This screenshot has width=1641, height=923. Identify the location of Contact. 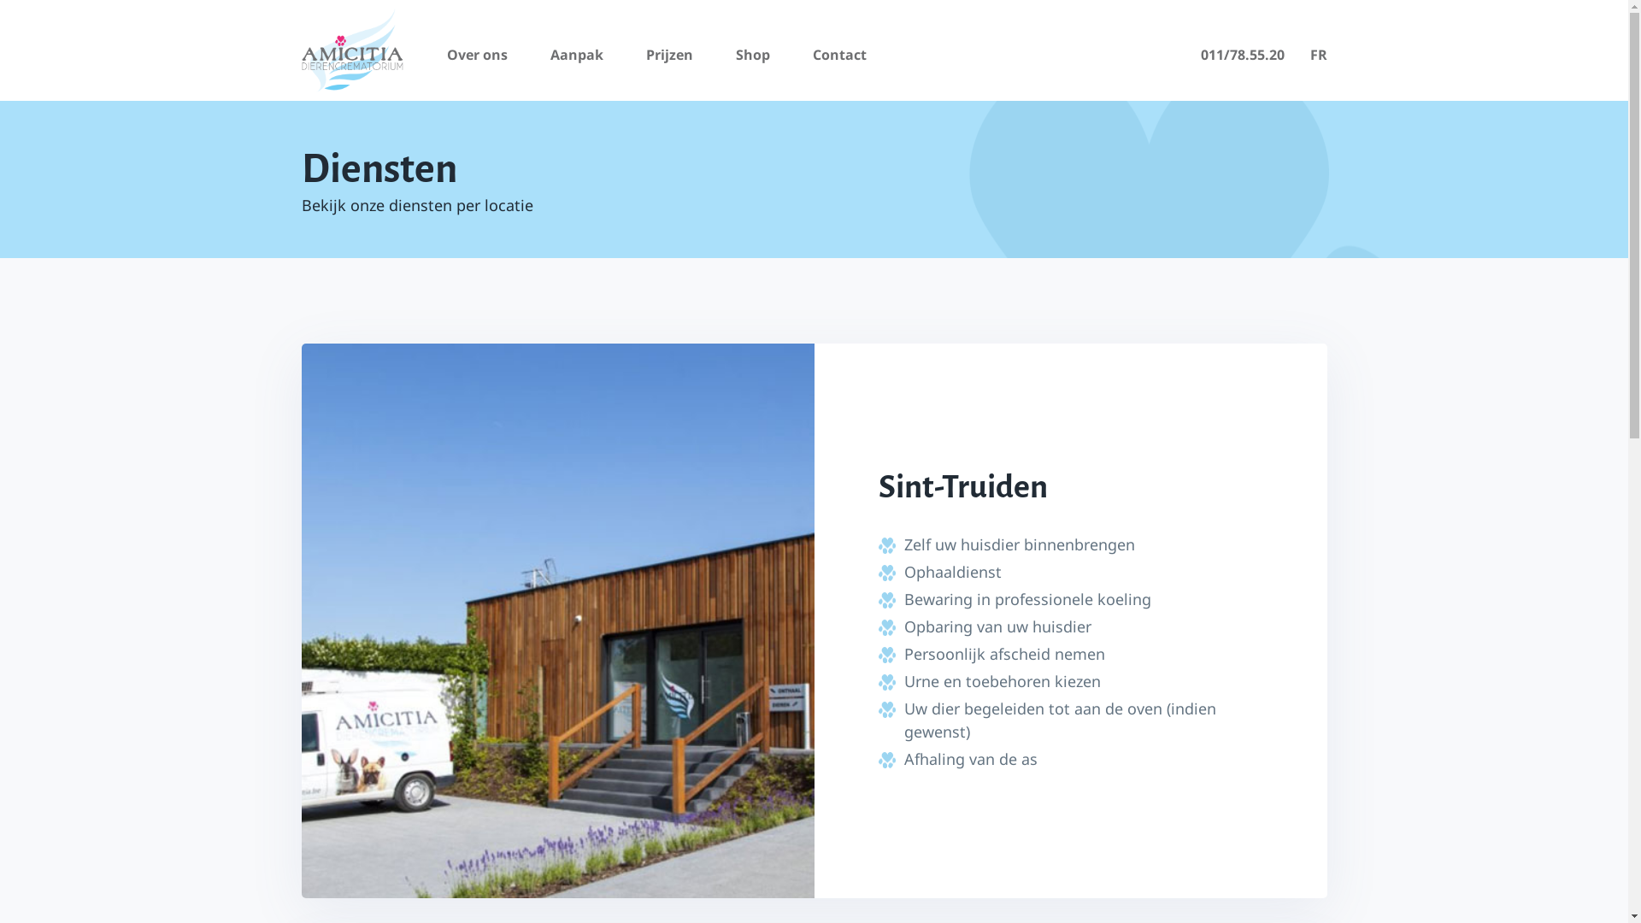
(839, 55).